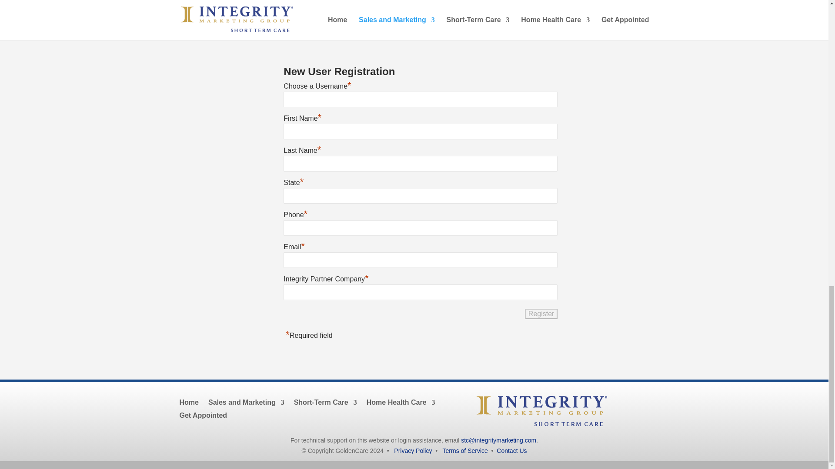  I want to click on Home Health Care, so click(401, 400).